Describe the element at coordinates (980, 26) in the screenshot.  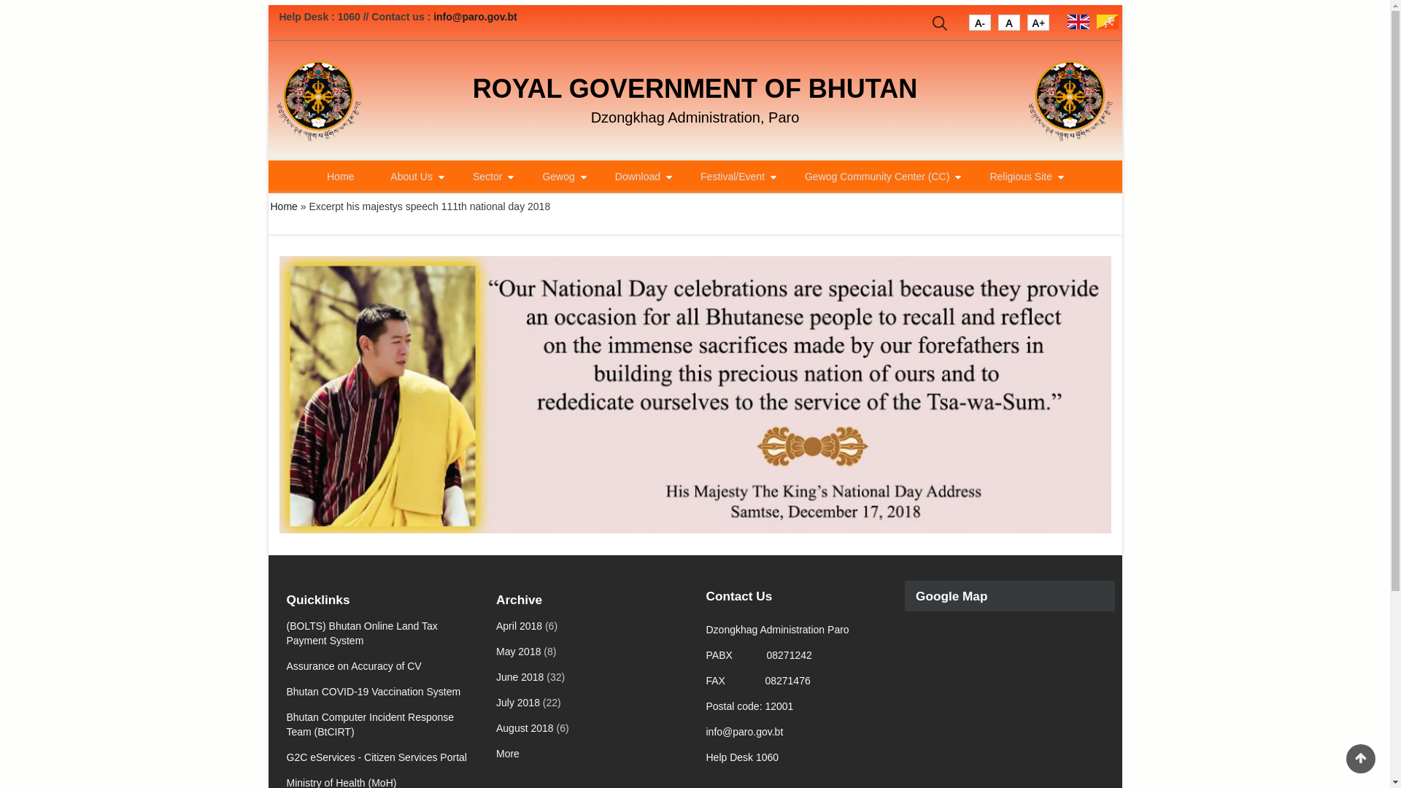
I see `A` at that location.